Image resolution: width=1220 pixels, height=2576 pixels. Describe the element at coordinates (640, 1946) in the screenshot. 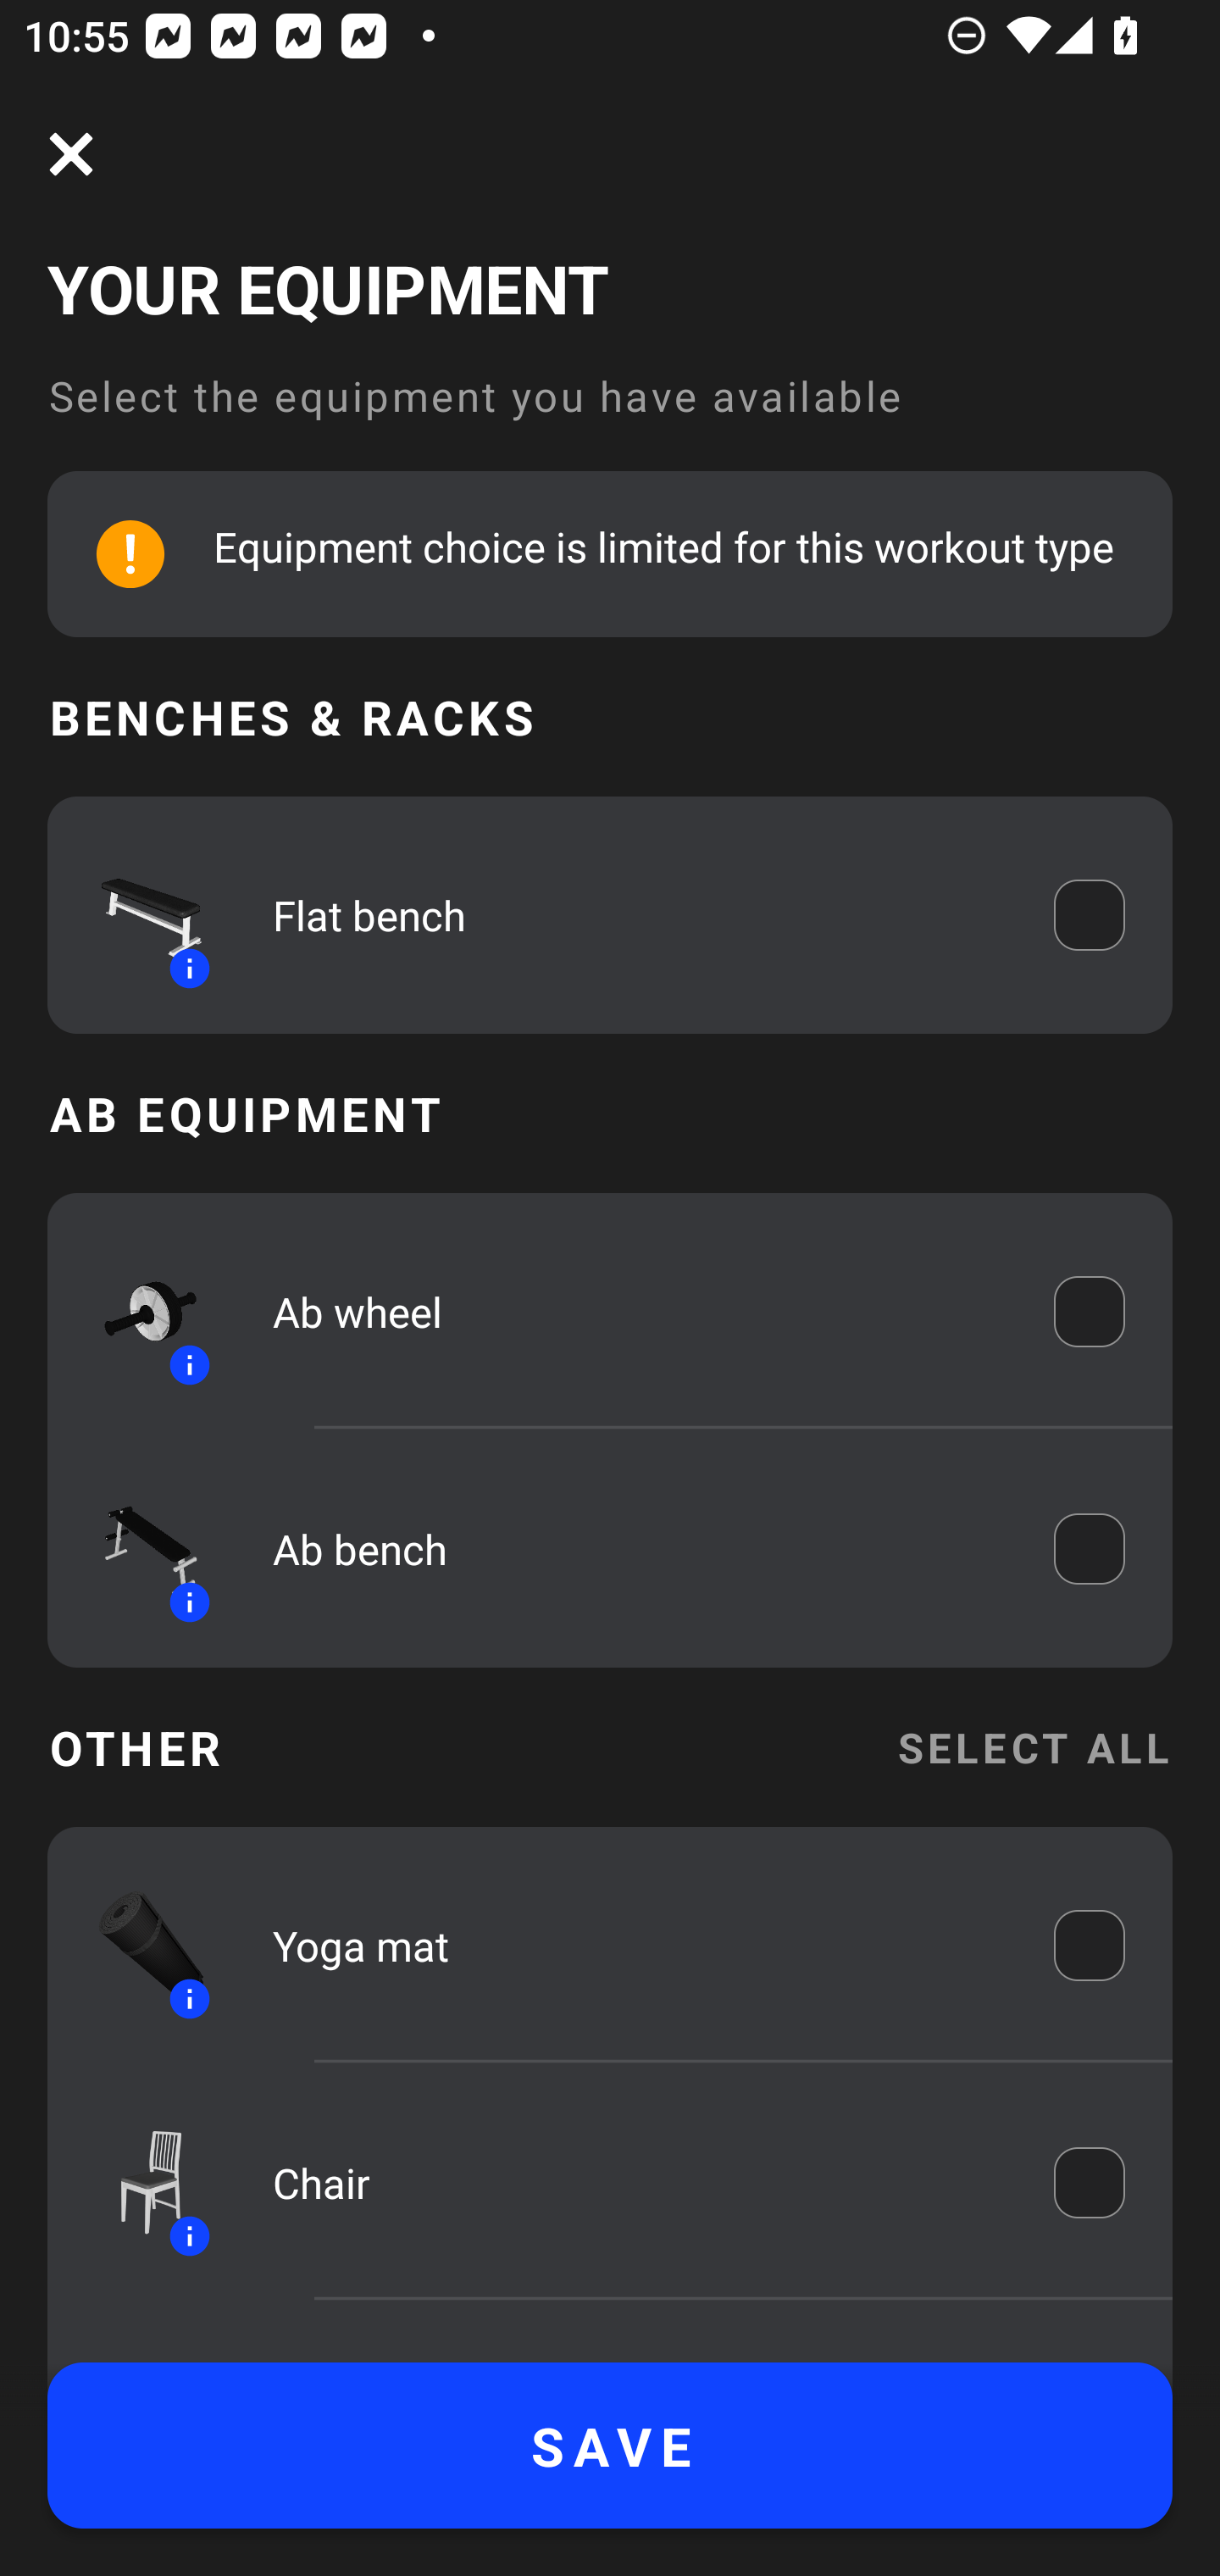

I see `Yoga mat` at that location.